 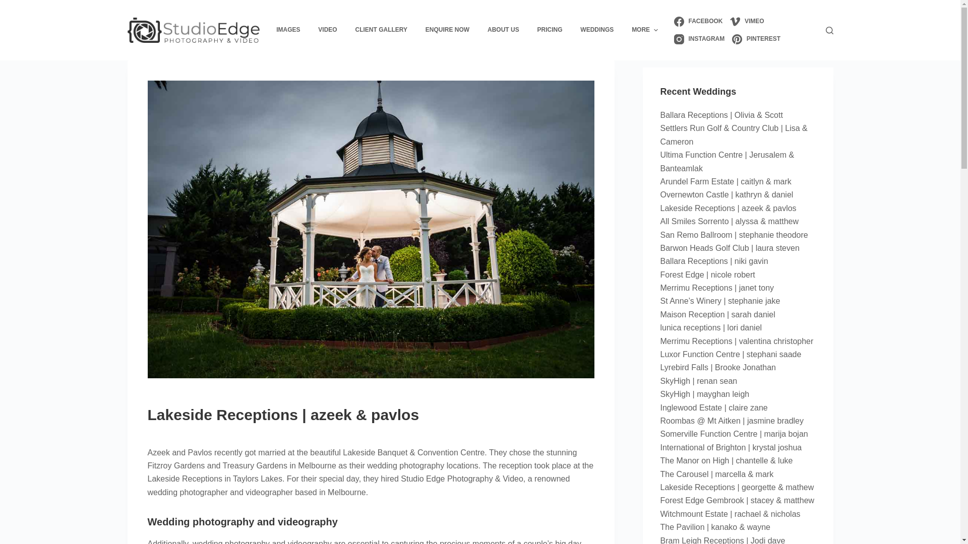 What do you see at coordinates (738, 501) in the screenshot?
I see `Forest Edge Gembrook | stacey & matthew` at bounding box center [738, 501].